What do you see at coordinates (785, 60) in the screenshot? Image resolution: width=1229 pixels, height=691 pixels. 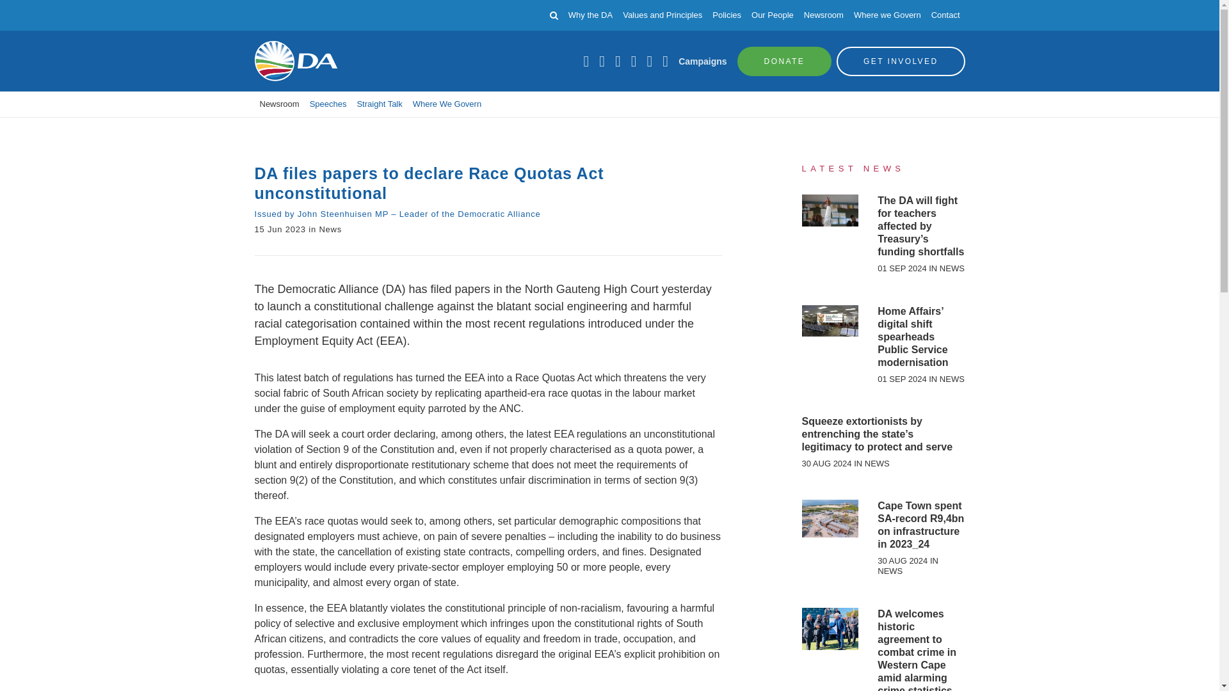 I see `DONATE` at bounding box center [785, 60].